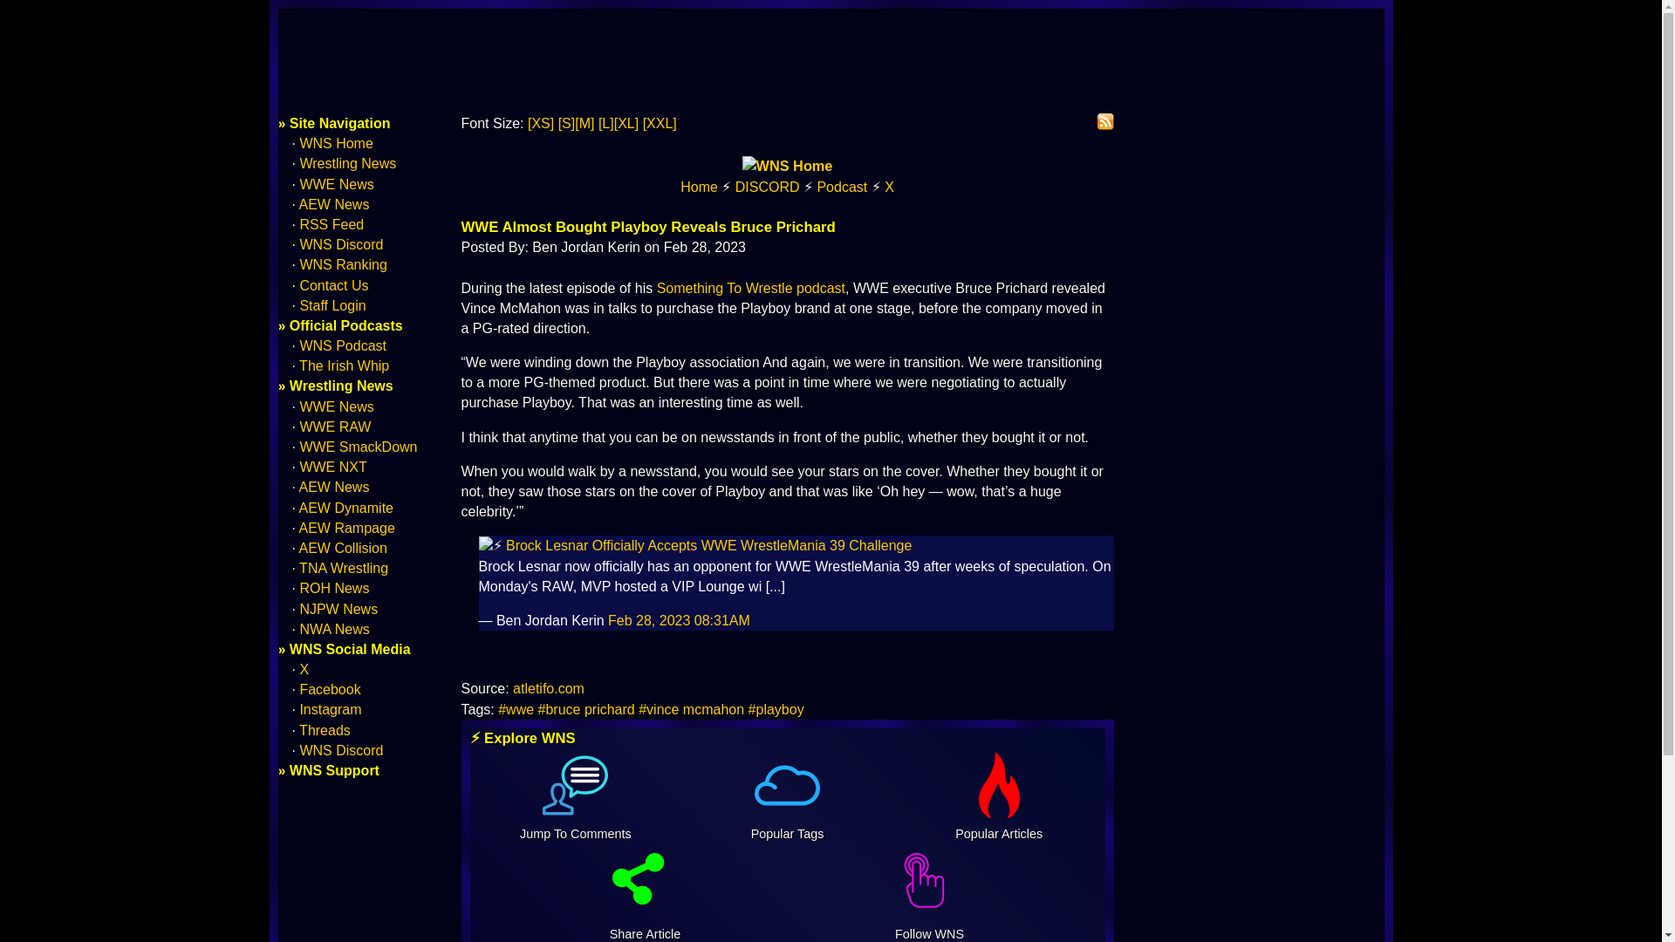 The image size is (1675, 942). Describe the element at coordinates (330, 689) in the screenshot. I see `Facebook` at that location.